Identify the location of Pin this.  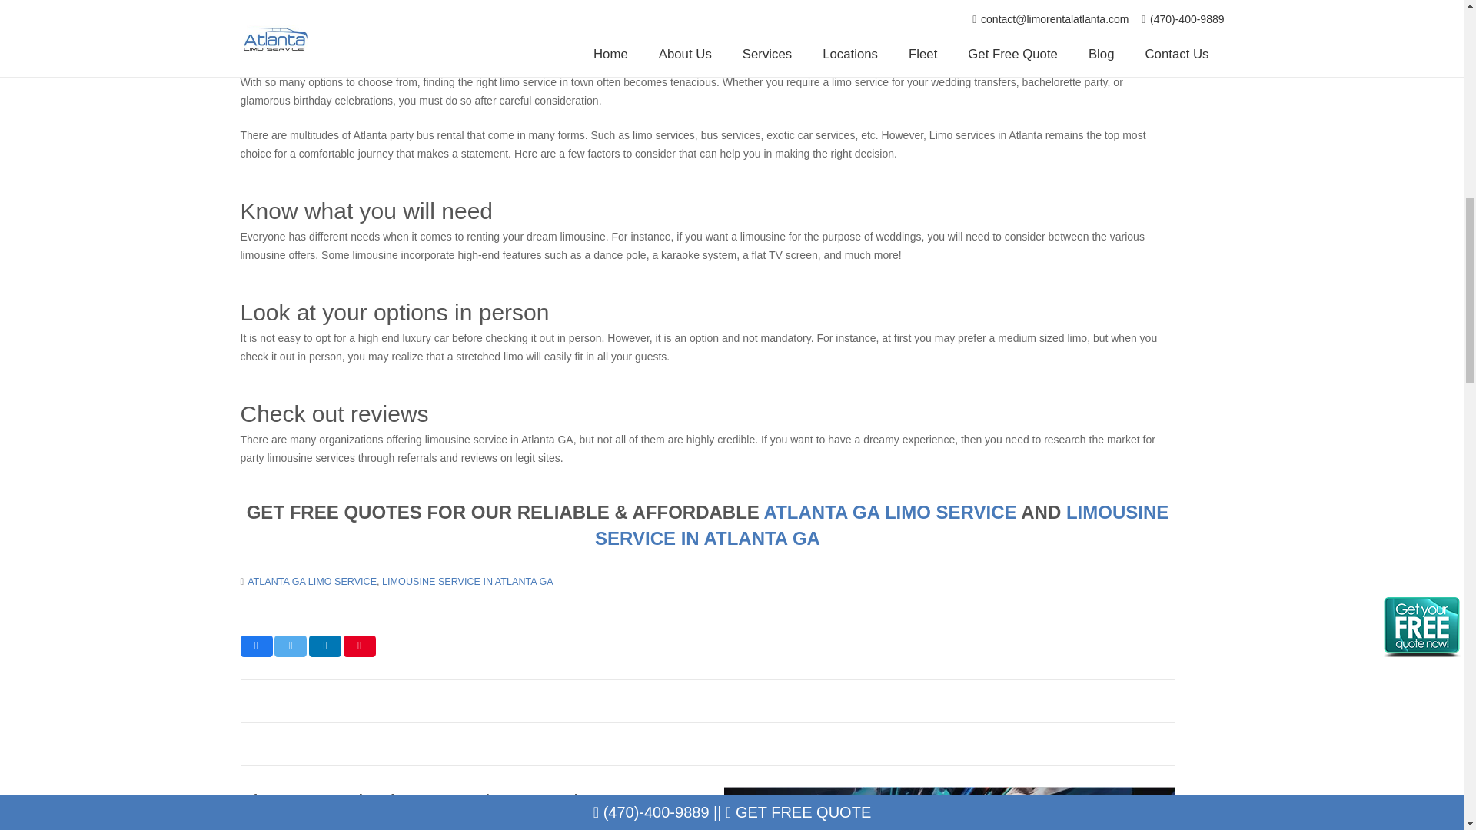
(360, 646).